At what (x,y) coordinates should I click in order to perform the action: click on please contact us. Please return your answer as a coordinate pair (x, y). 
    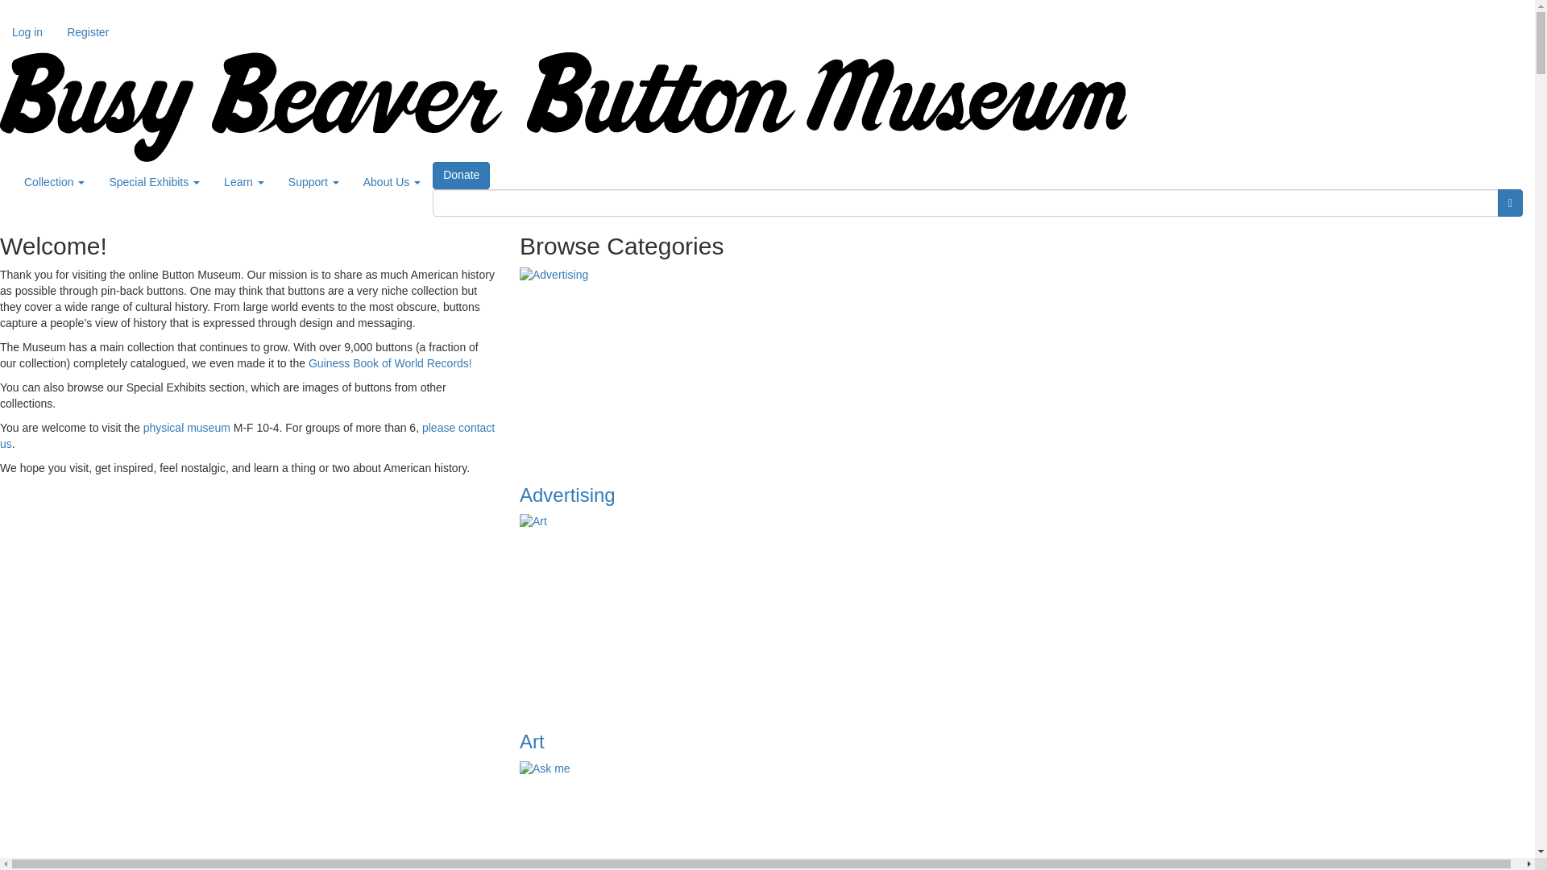
    Looking at the image, I should click on (247, 435).